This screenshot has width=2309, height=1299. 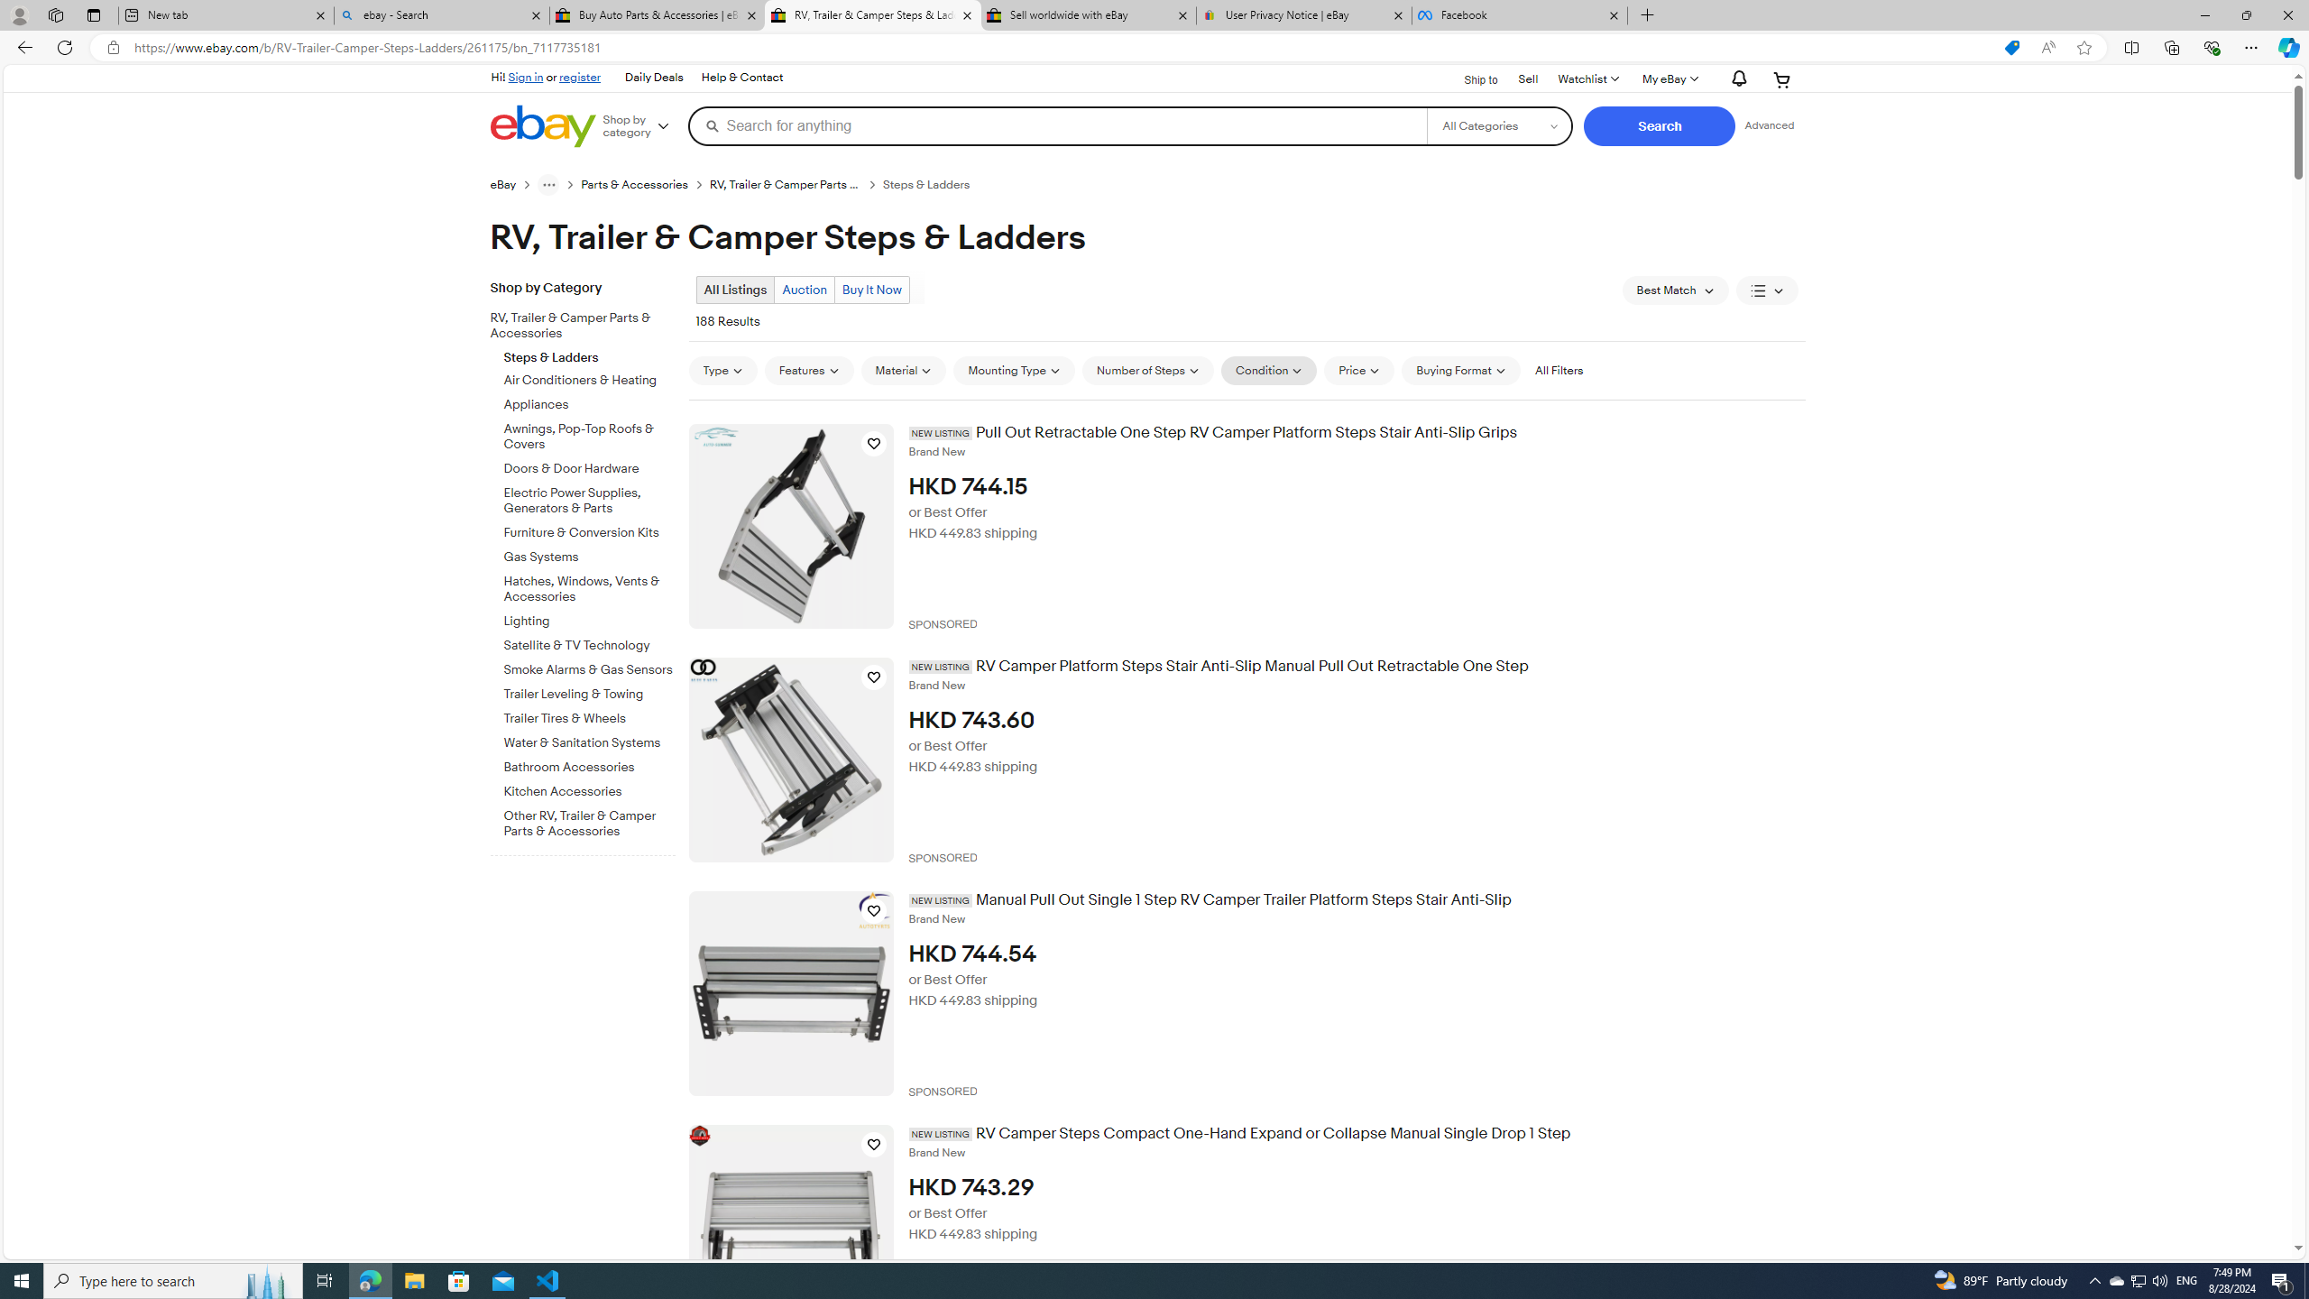 I want to click on Type, so click(x=722, y=370).